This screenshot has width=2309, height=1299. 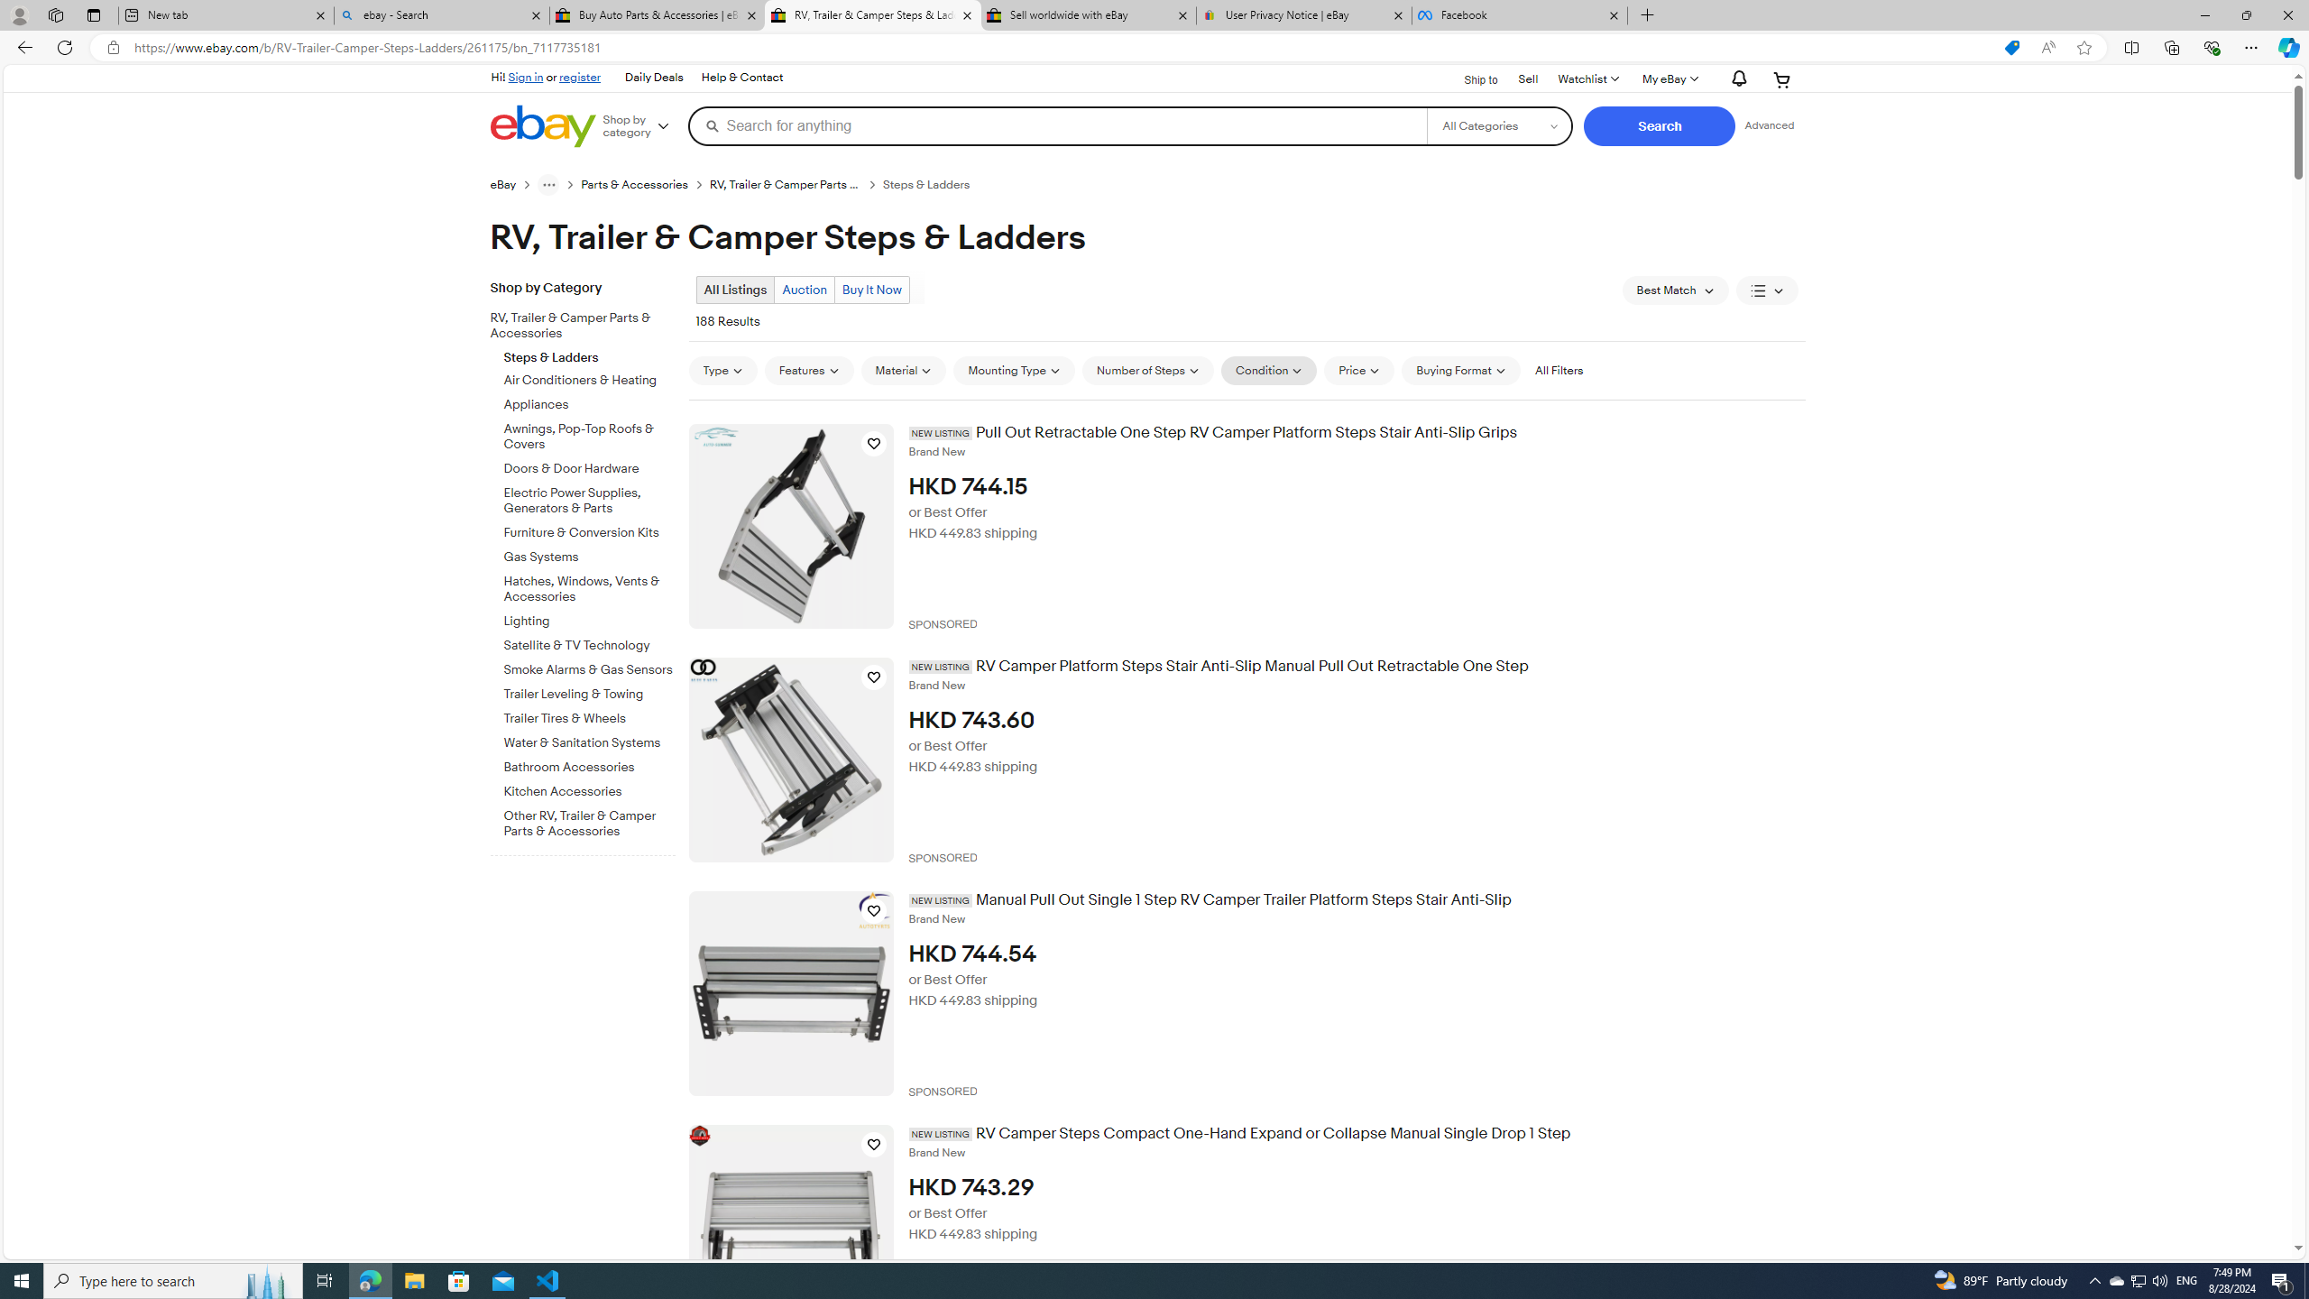 I want to click on Type, so click(x=722, y=370).